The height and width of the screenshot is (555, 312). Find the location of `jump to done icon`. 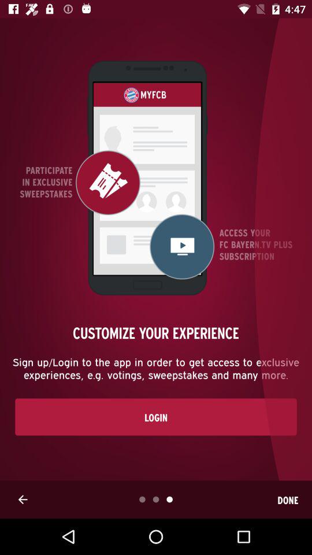

jump to done icon is located at coordinates (288, 499).